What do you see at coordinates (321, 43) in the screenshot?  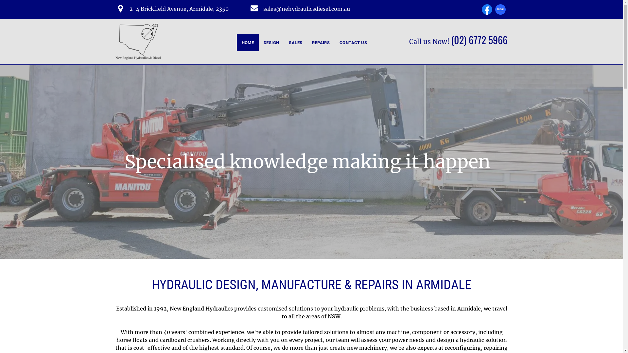 I see `REPAIRS` at bounding box center [321, 43].